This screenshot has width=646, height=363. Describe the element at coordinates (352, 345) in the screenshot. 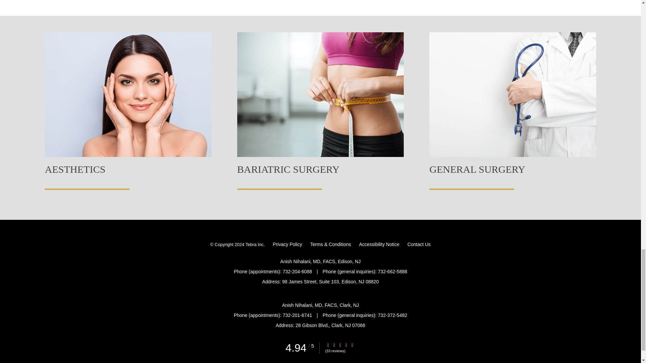

I see `Star Rating` at that location.